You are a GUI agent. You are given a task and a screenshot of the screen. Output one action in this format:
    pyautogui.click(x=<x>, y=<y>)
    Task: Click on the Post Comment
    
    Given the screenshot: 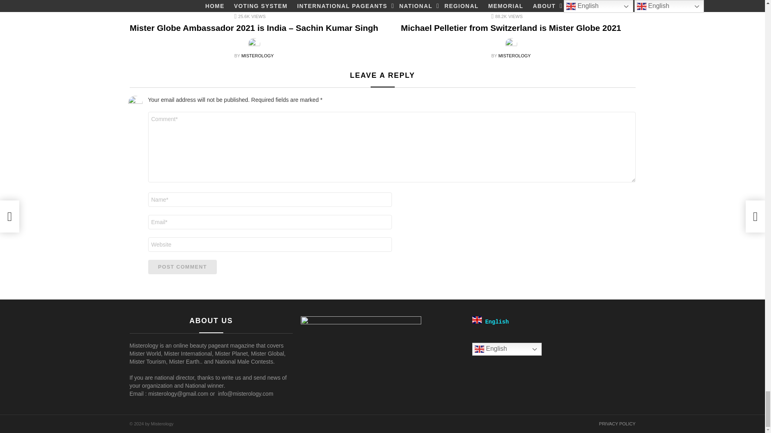 What is the action you would take?
    pyautogui.click(x=182, y=267)
    